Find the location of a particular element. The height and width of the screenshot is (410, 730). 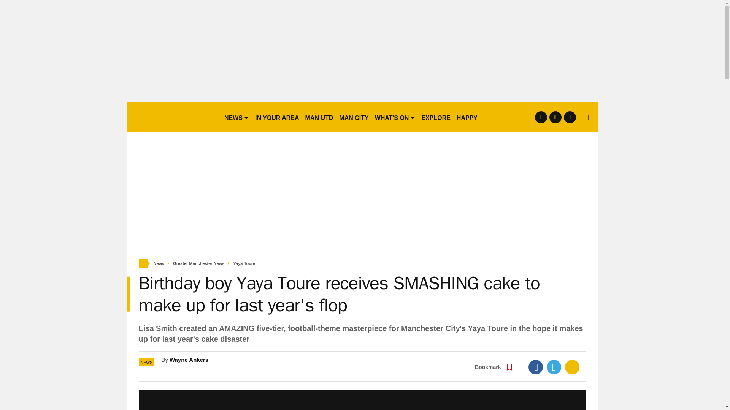

MAN UTD is located at coordinates (319, 117).